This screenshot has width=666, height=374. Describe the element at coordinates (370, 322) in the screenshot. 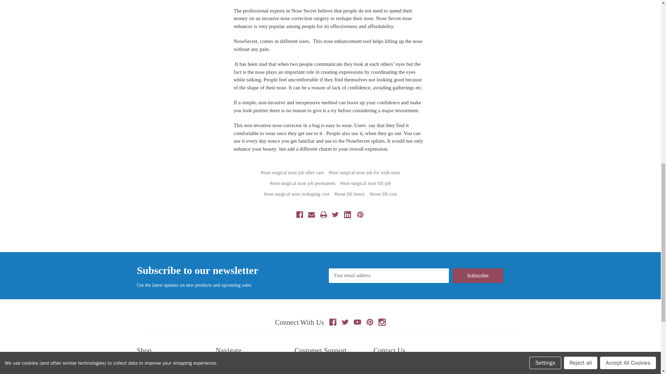

I see `Pinterest` at that location.